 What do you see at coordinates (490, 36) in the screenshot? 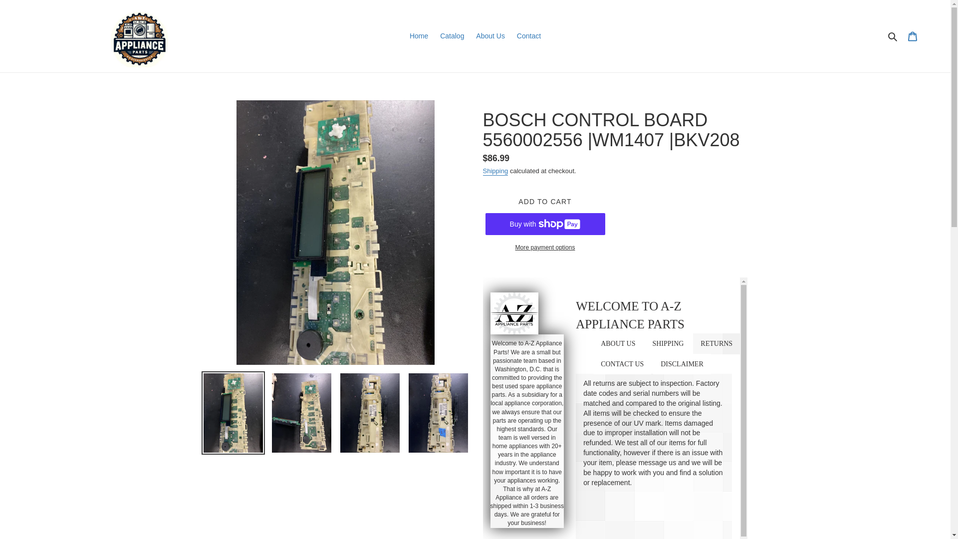
I see `About Us` at bounding box center [490, 36].